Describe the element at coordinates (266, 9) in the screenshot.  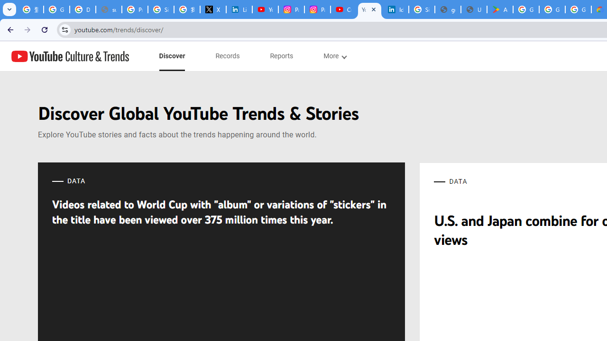
I see `YouTube Content Monetization Policies - How YouTube Works` at that location.